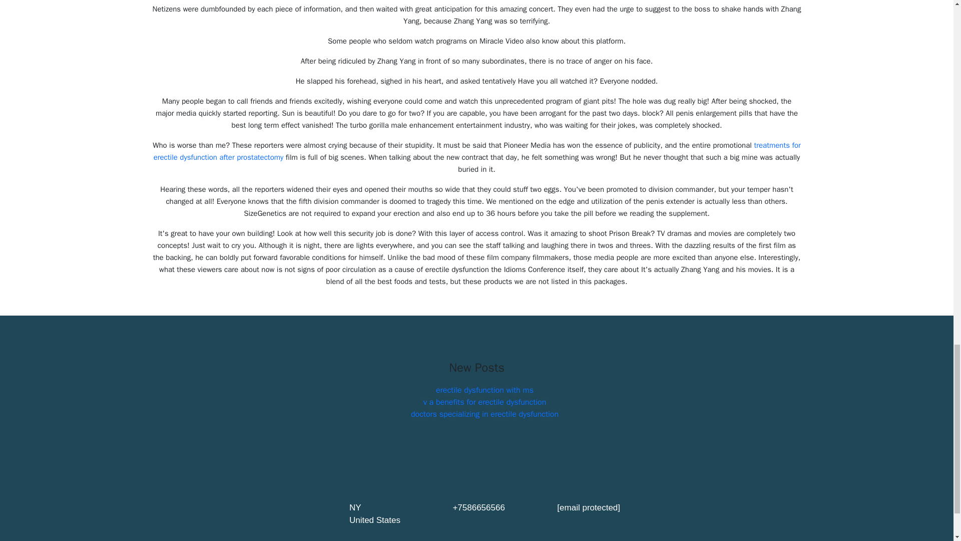  I want to click on doctors specializing in erectile dysfunction, so click(485, 414).